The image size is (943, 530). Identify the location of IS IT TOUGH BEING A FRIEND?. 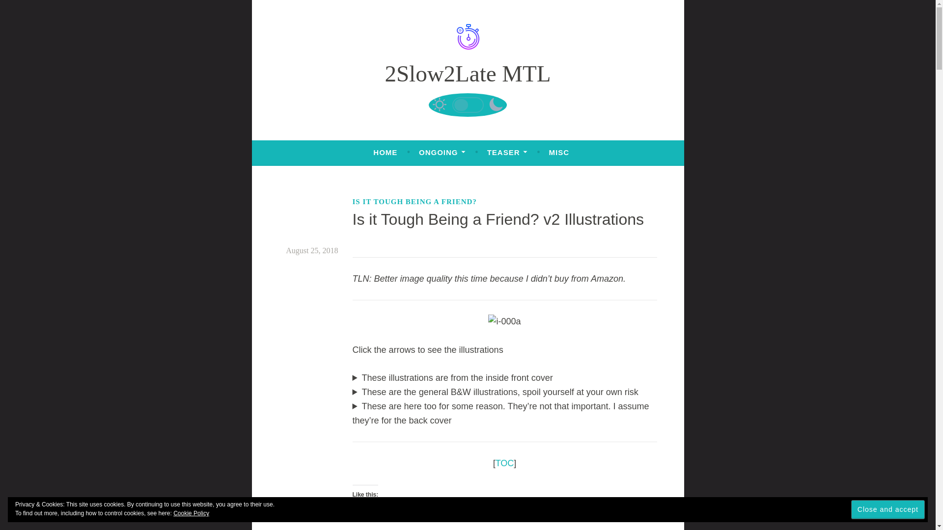
(415, 201).